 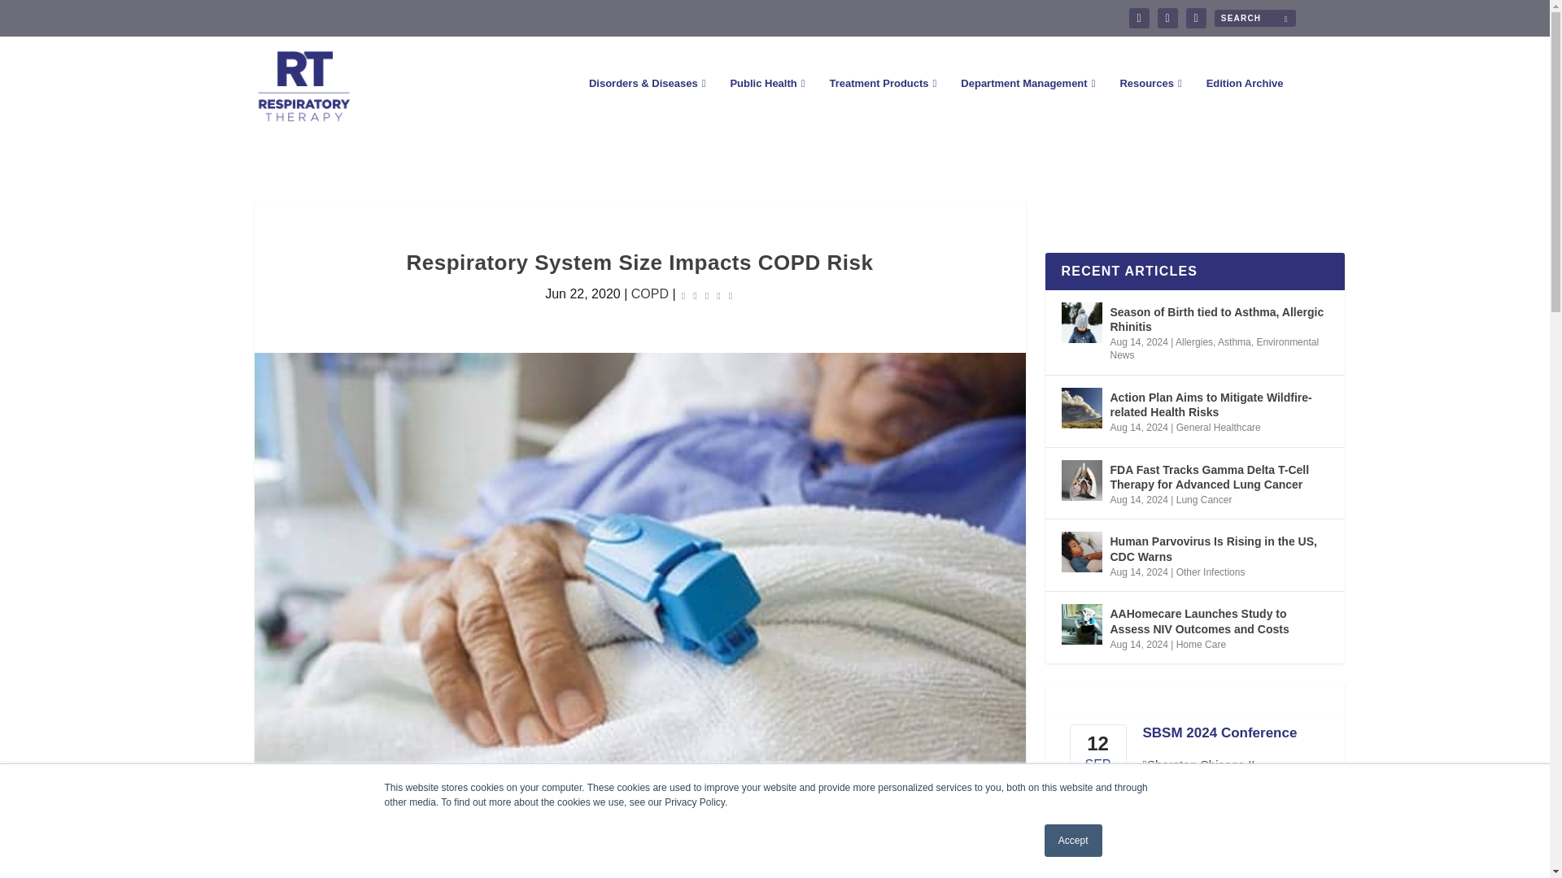 What do you see at coordinates (1074, 841) in the screenshot?
I see `Accept` at bounding box center [1074, 841].